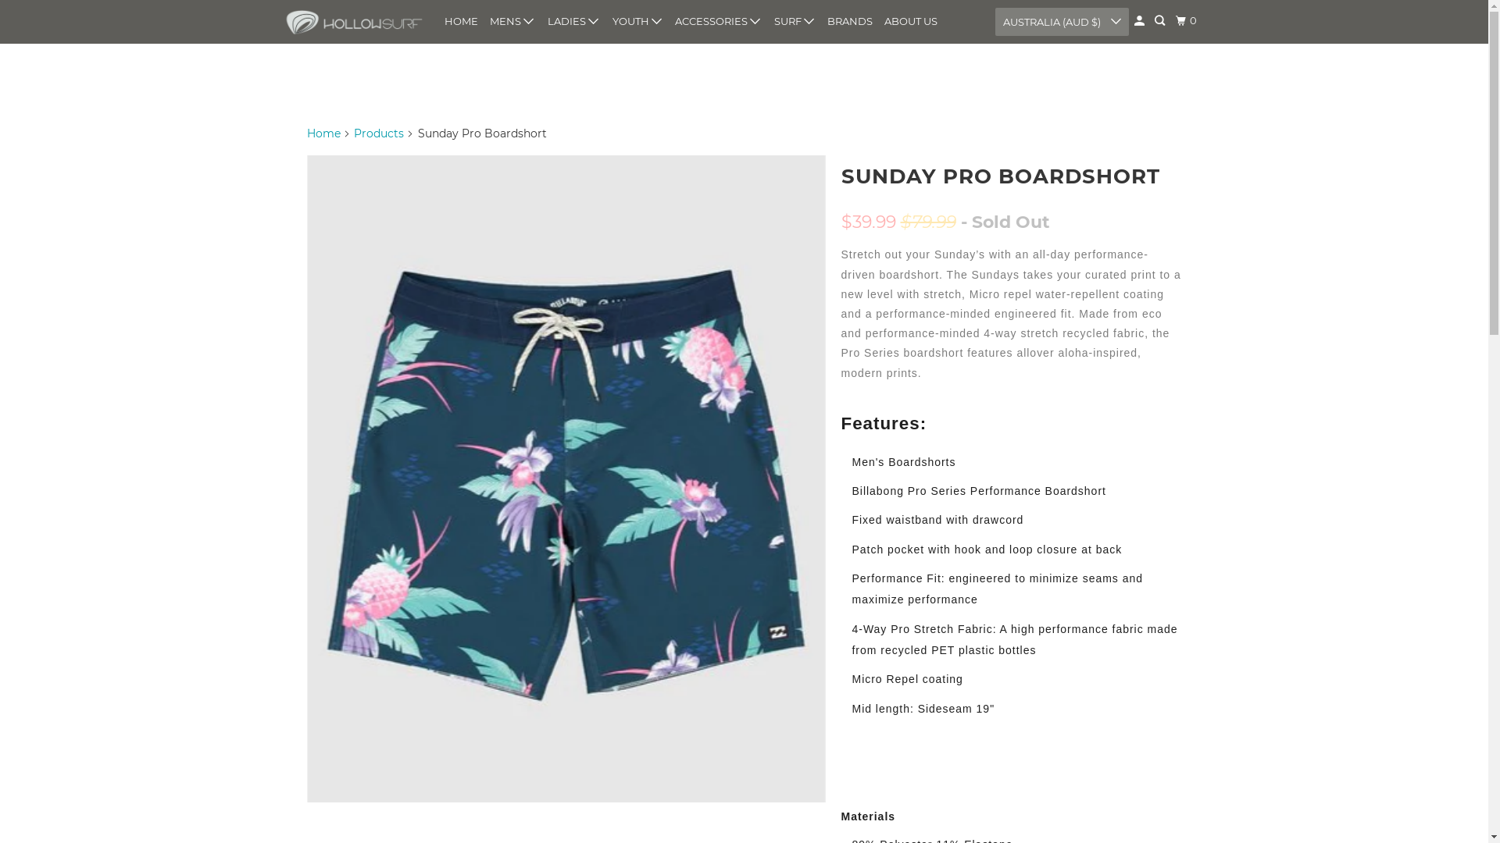 The height and width of the screenshot is (843, 1500). I want to click on Search, so click(1161, 21).